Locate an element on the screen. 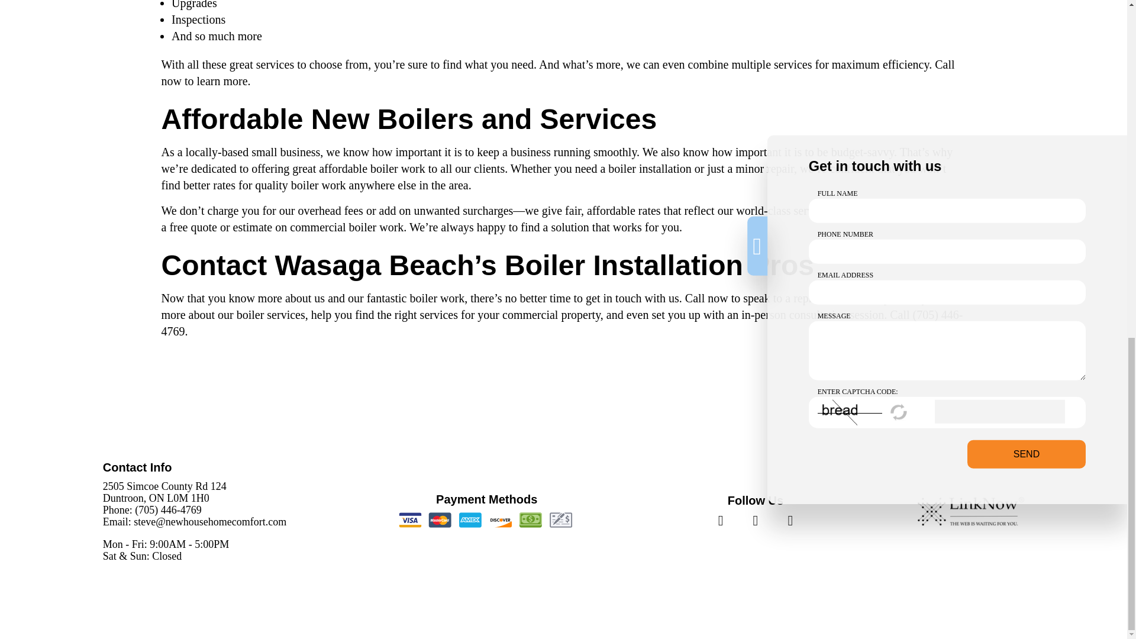  Visa is located at coordinates (410, 520).